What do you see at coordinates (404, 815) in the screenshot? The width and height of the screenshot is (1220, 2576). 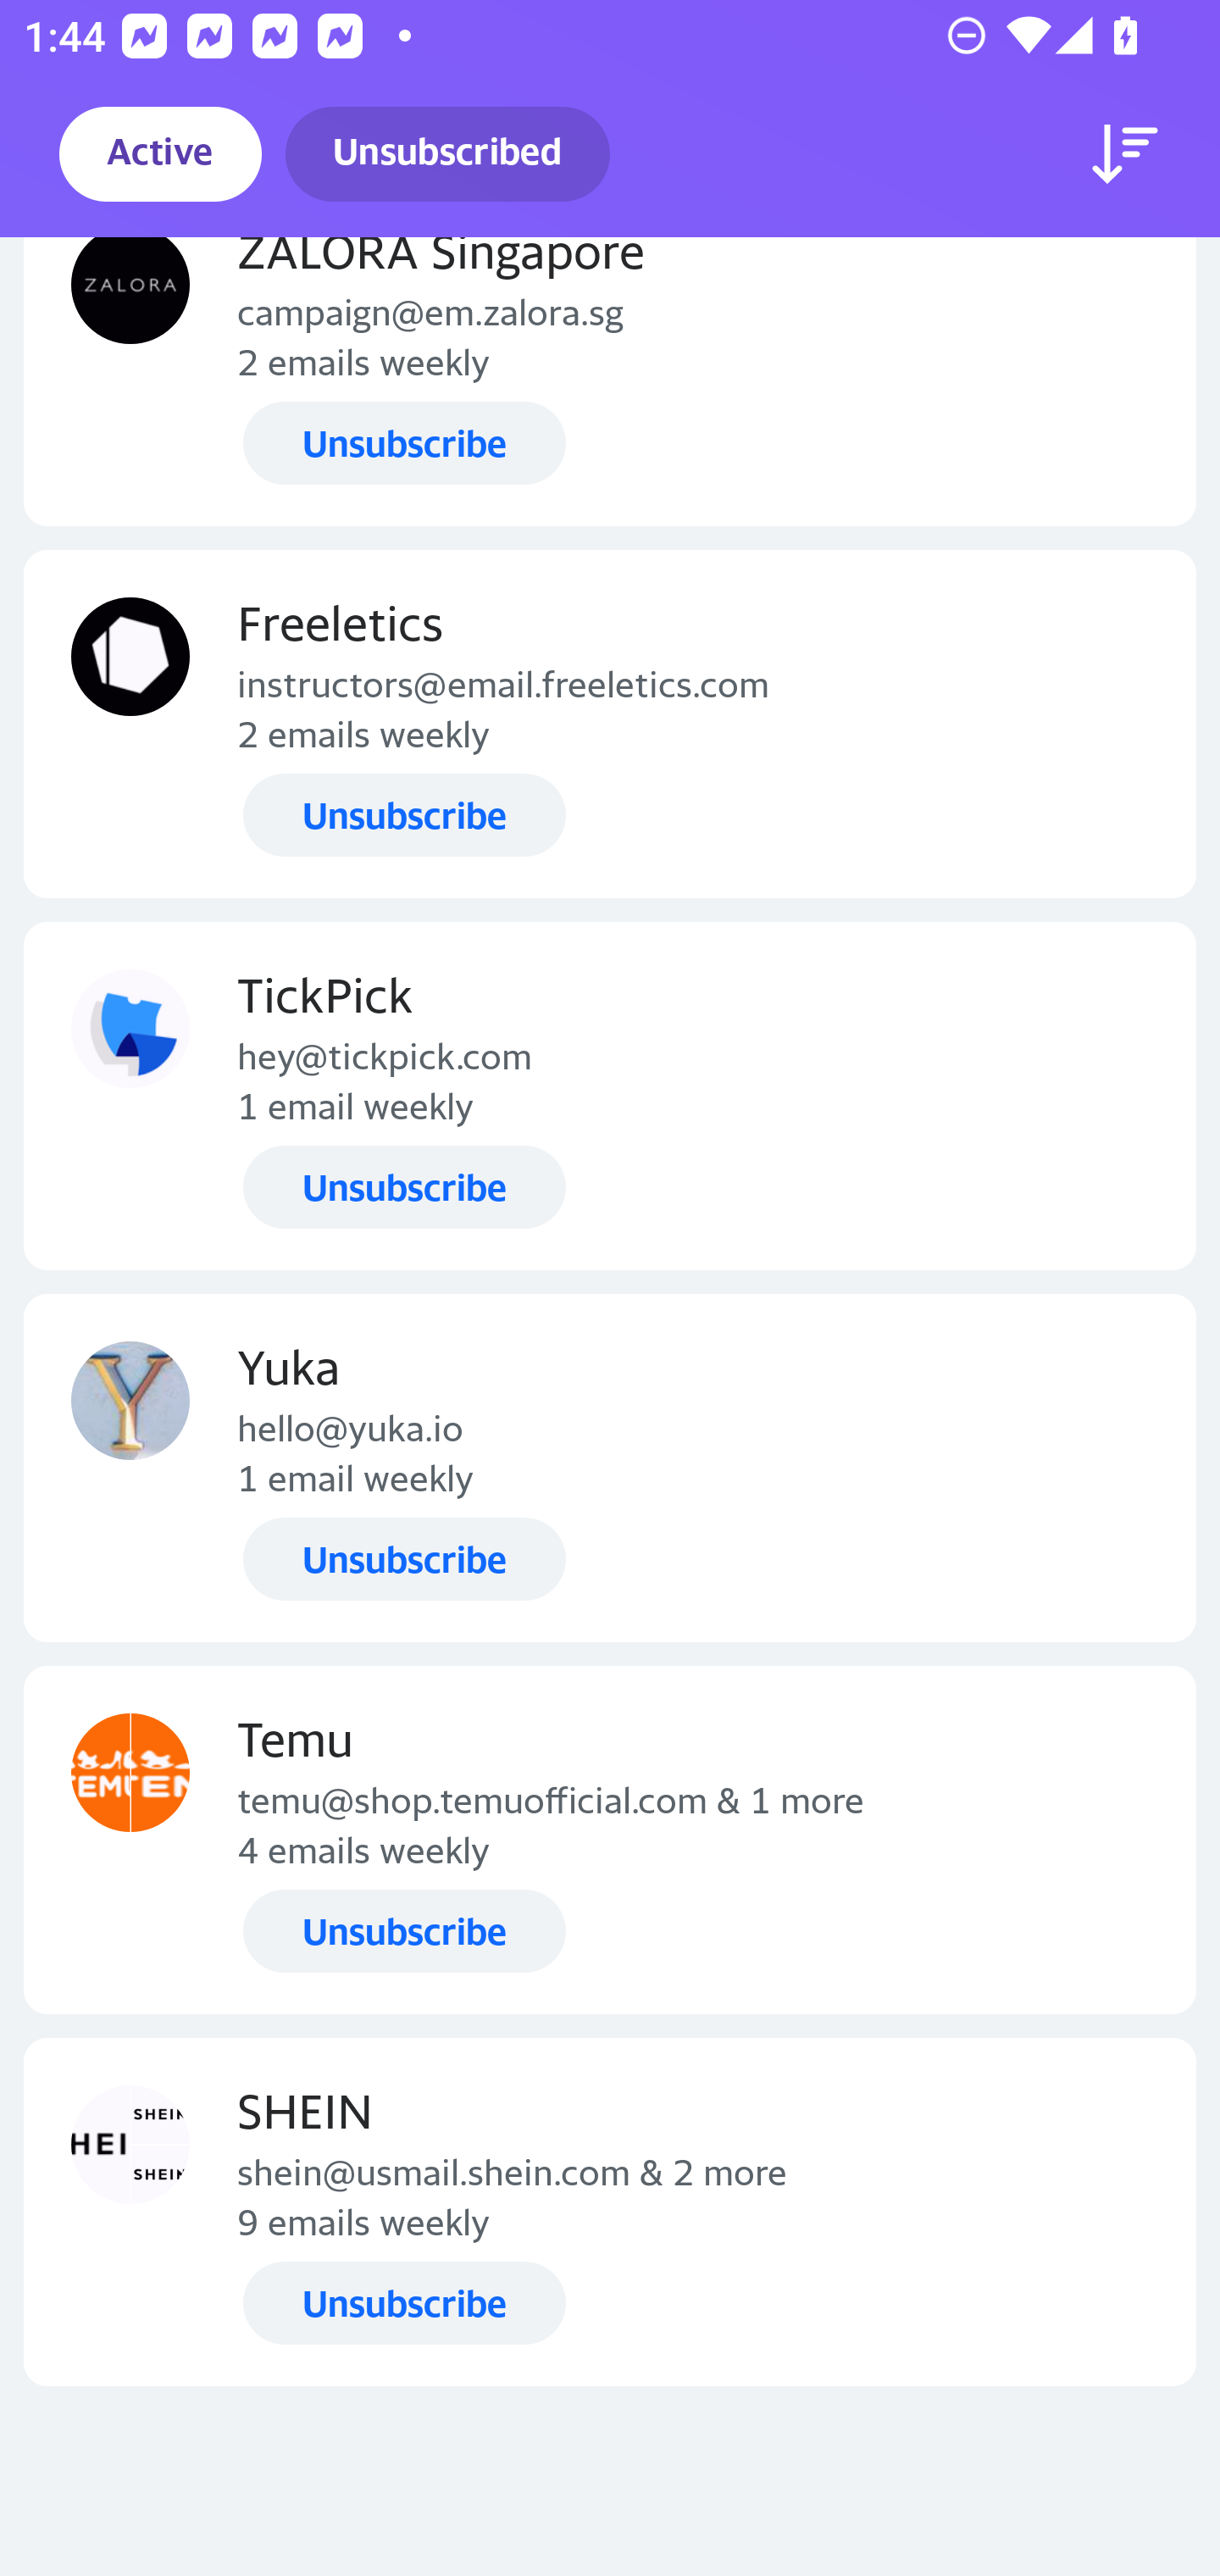 I see `Unsubscribe` at bounding box center [404, 815].